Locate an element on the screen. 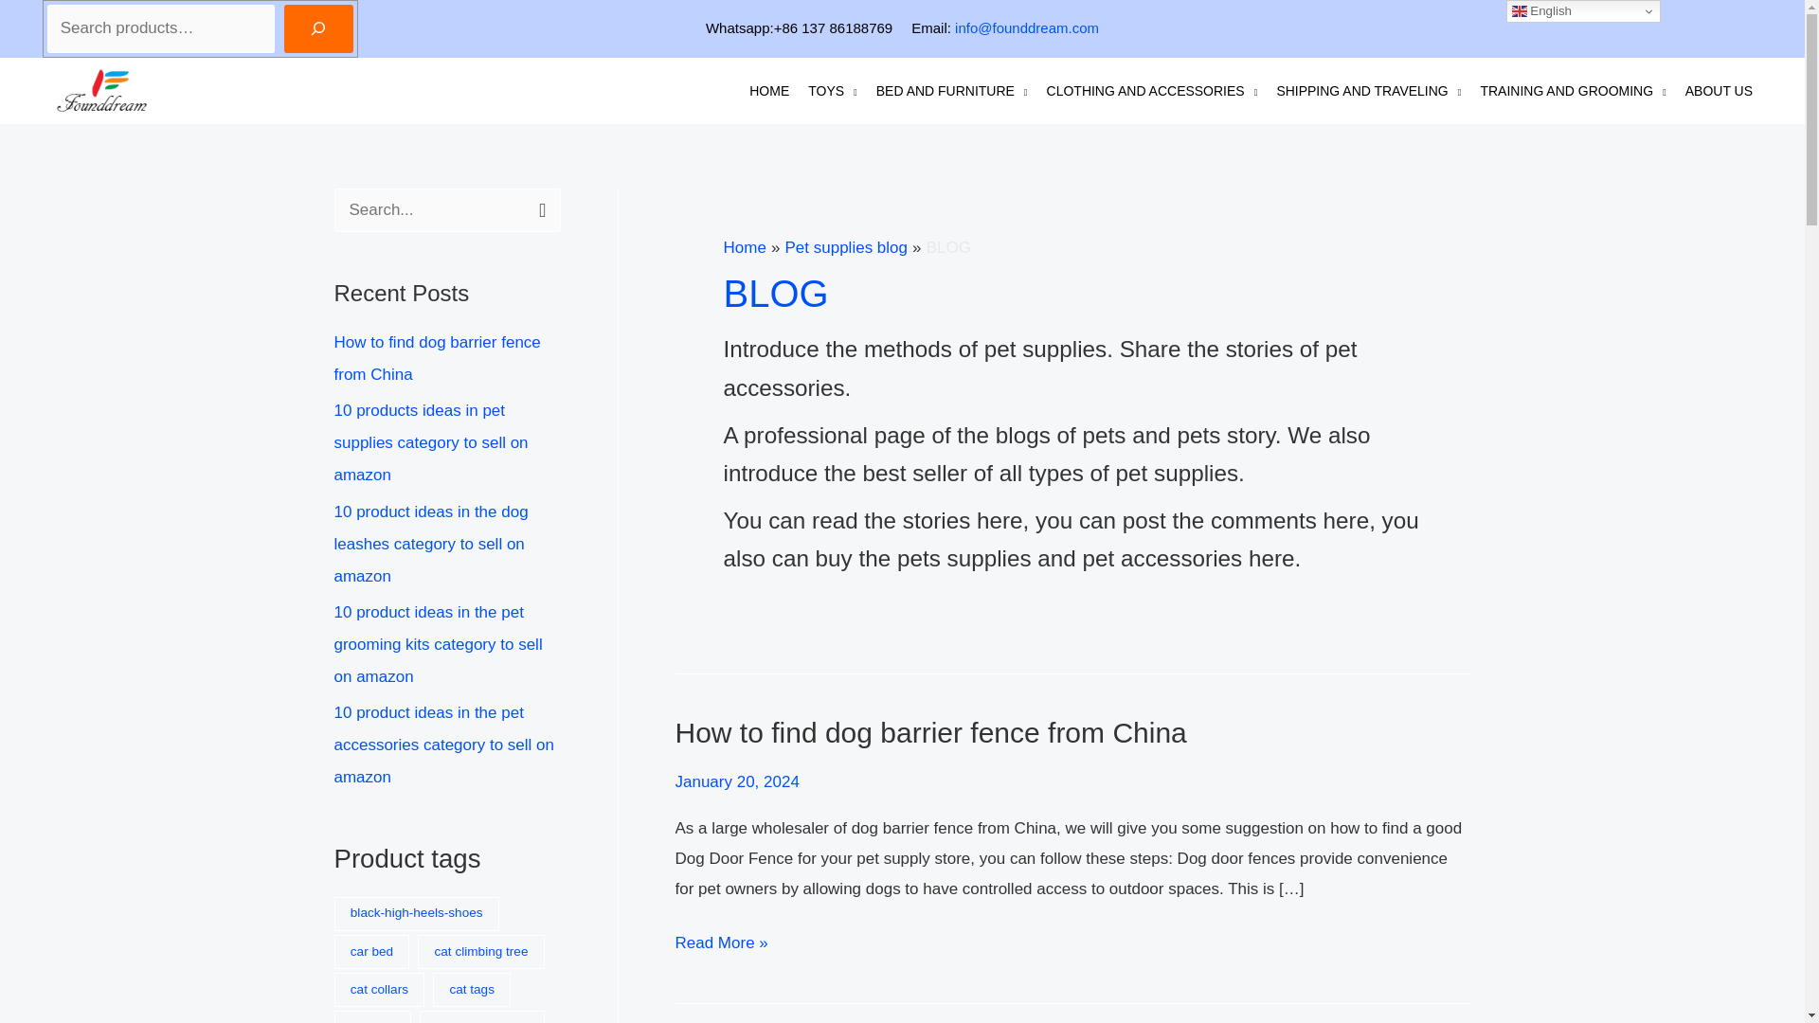 Image resolution: width=1819 pixels, height=1023 pixels. HOME is located at coordinates (769, 91).